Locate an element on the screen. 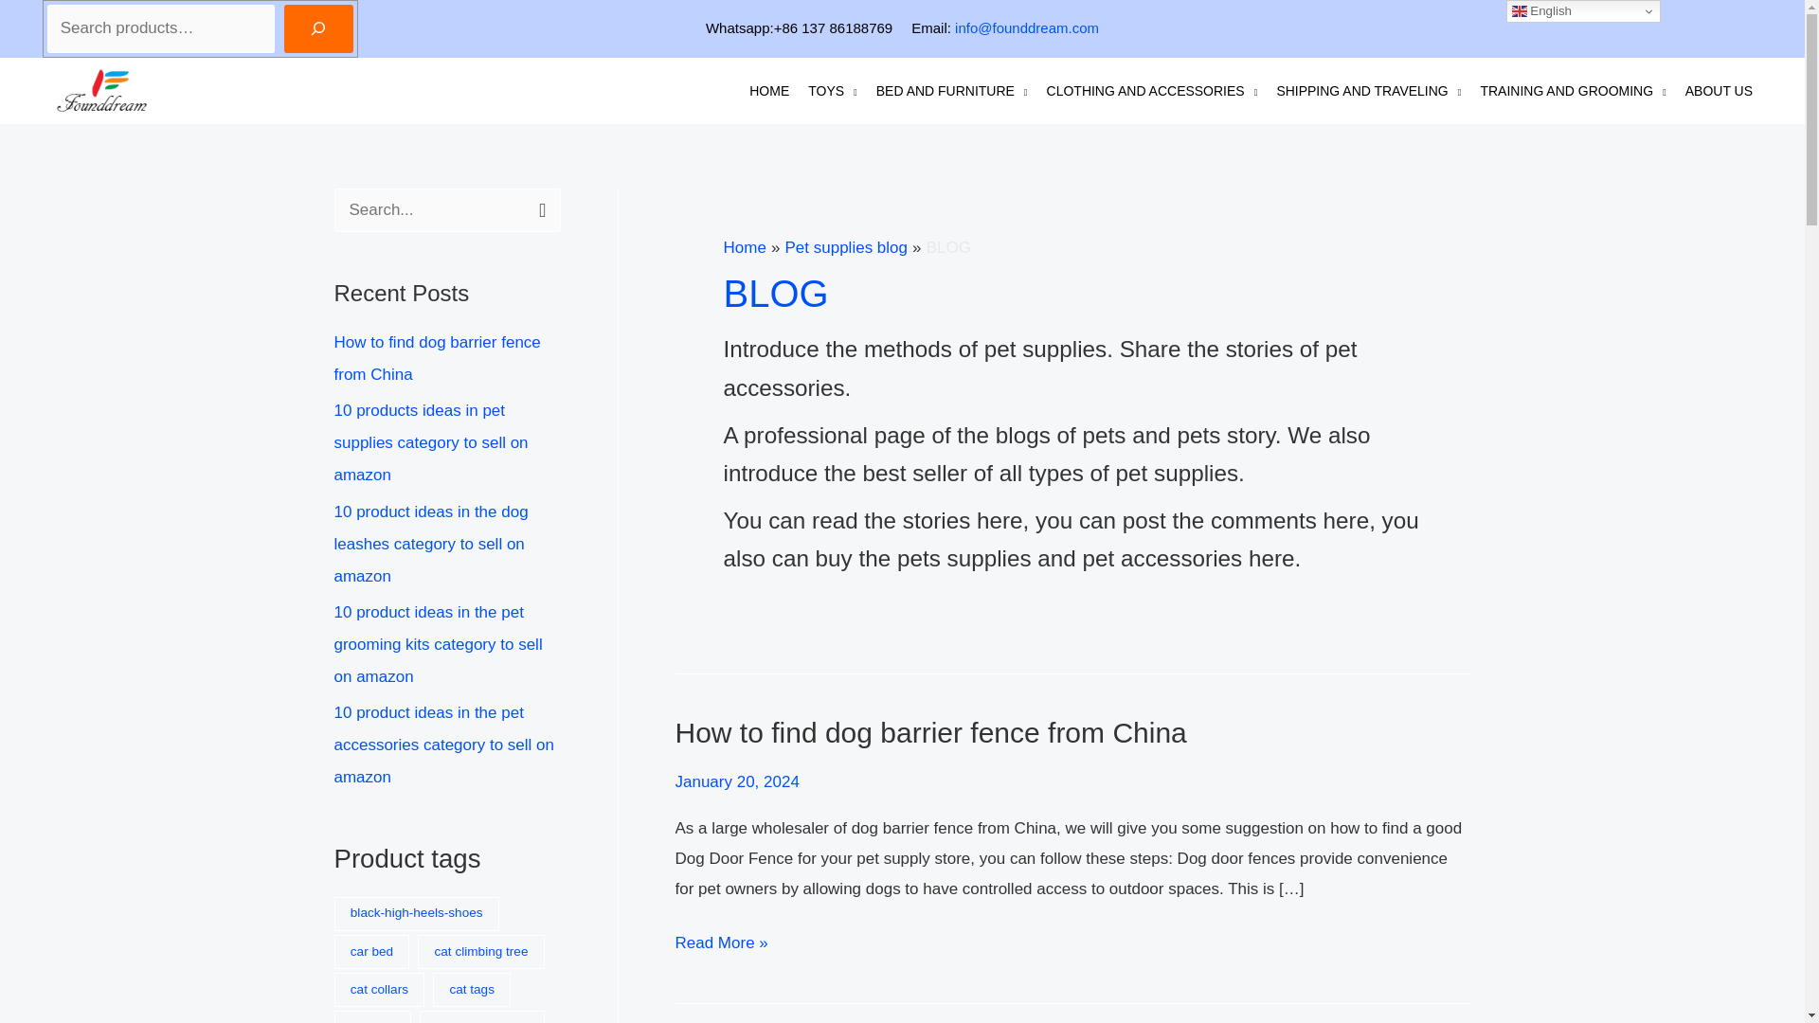 Image resolution: width=1819 pixels, height=1023 pixels. HOME is located at coordinates (769, 91).